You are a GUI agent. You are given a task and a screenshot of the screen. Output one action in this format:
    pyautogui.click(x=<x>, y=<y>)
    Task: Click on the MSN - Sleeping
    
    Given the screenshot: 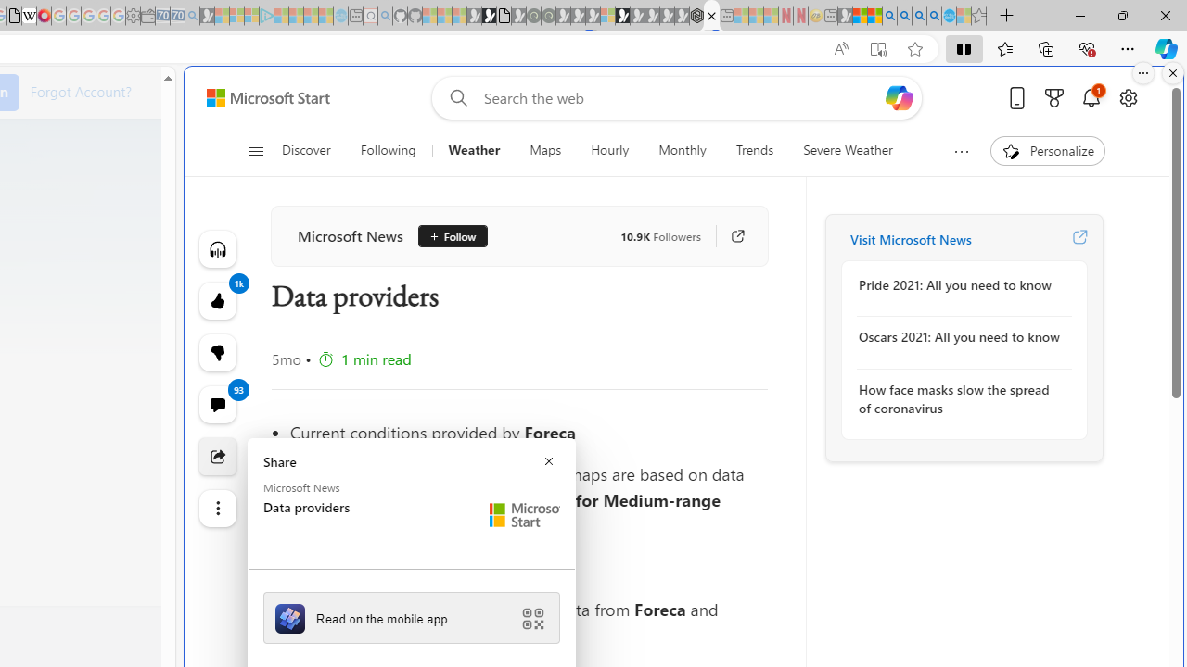 What is the action you would take?
    pyautogui.click(x=845, y=17)
    